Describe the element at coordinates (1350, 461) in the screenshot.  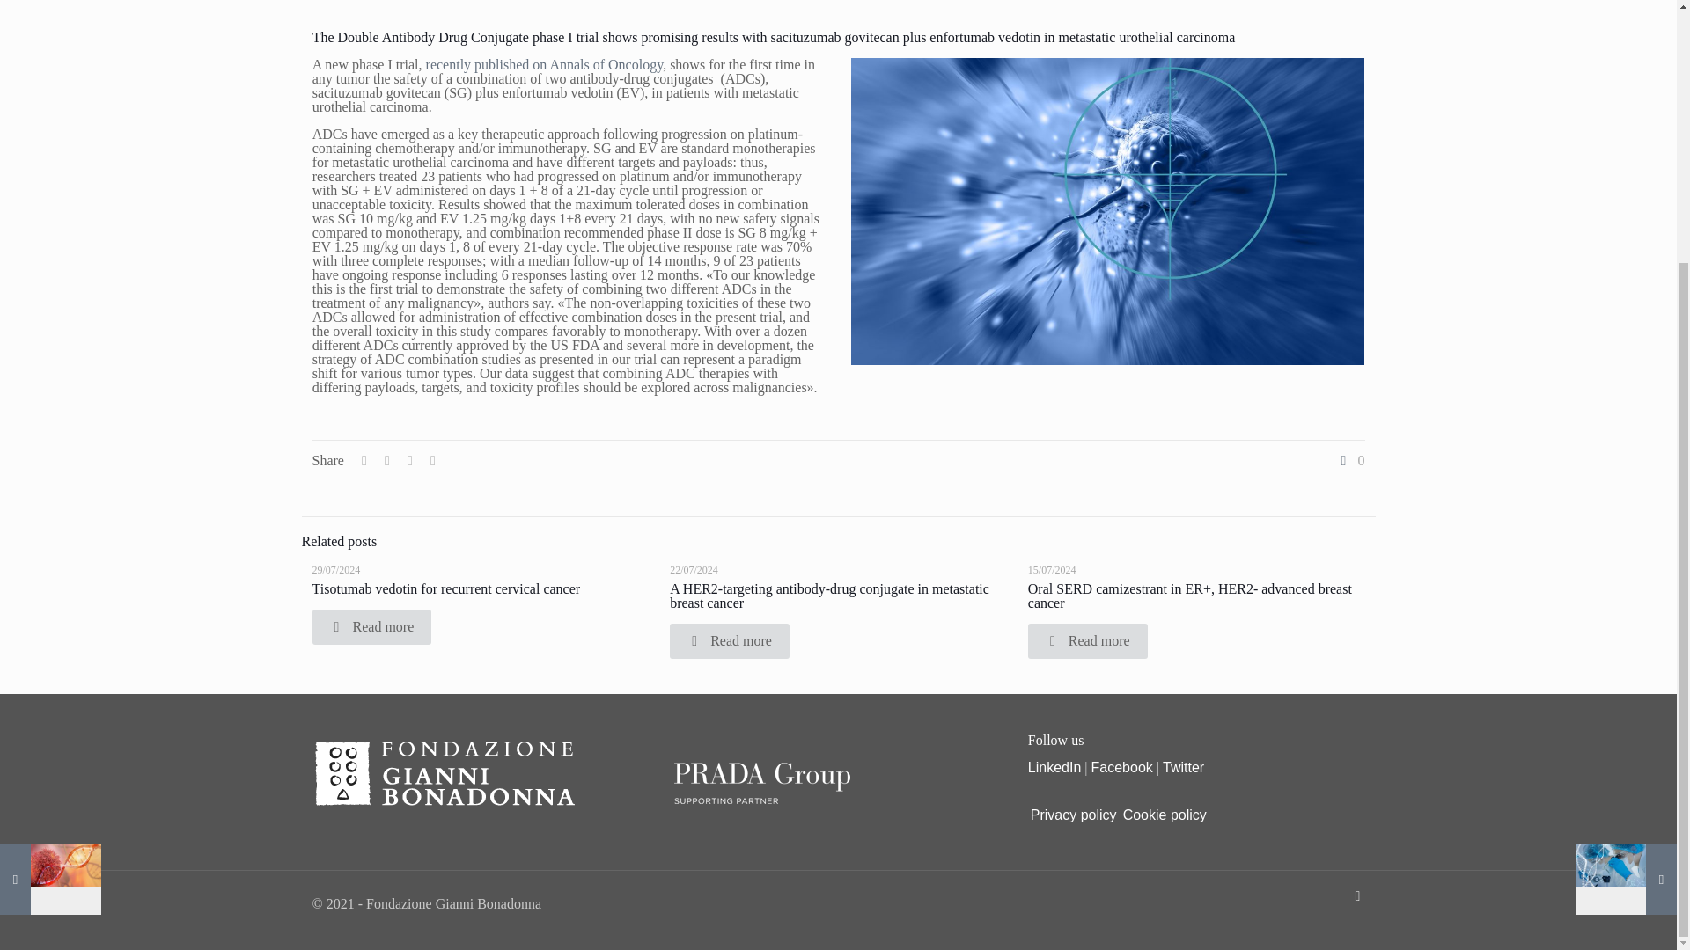
I see `0` at that location.